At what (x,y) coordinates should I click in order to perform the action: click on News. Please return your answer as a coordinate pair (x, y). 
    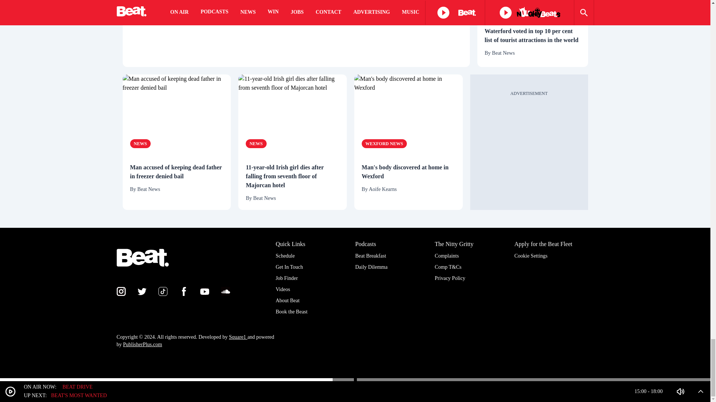
    Looking at the image, I should click on (140, 144).